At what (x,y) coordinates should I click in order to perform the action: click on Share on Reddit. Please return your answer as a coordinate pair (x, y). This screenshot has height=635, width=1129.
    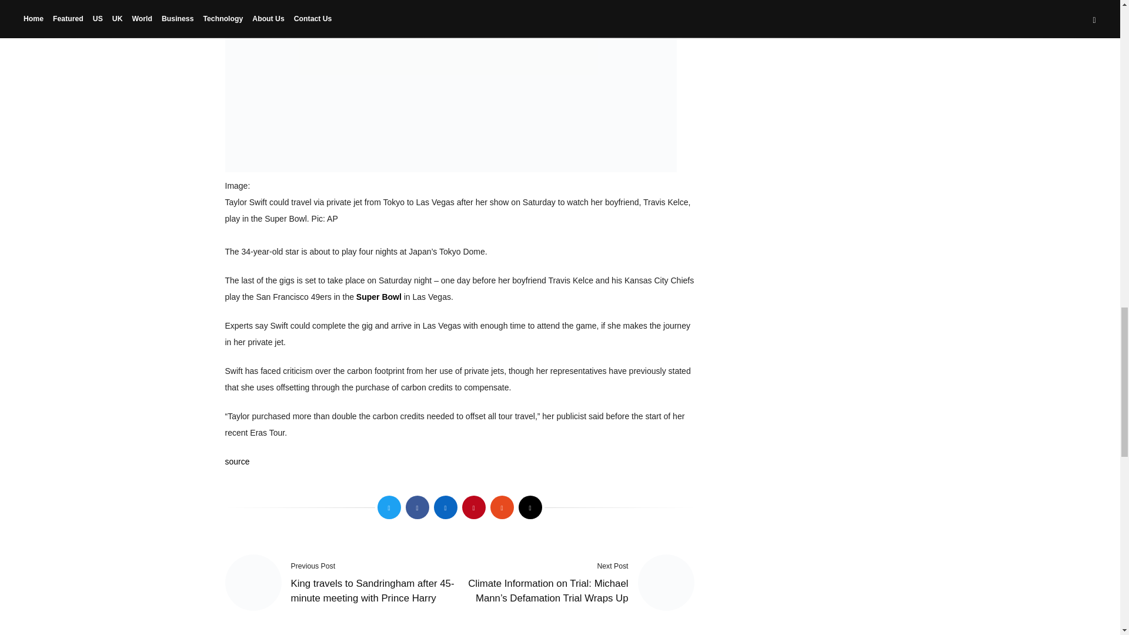
    Looking at the image, I should click on (502, 507).